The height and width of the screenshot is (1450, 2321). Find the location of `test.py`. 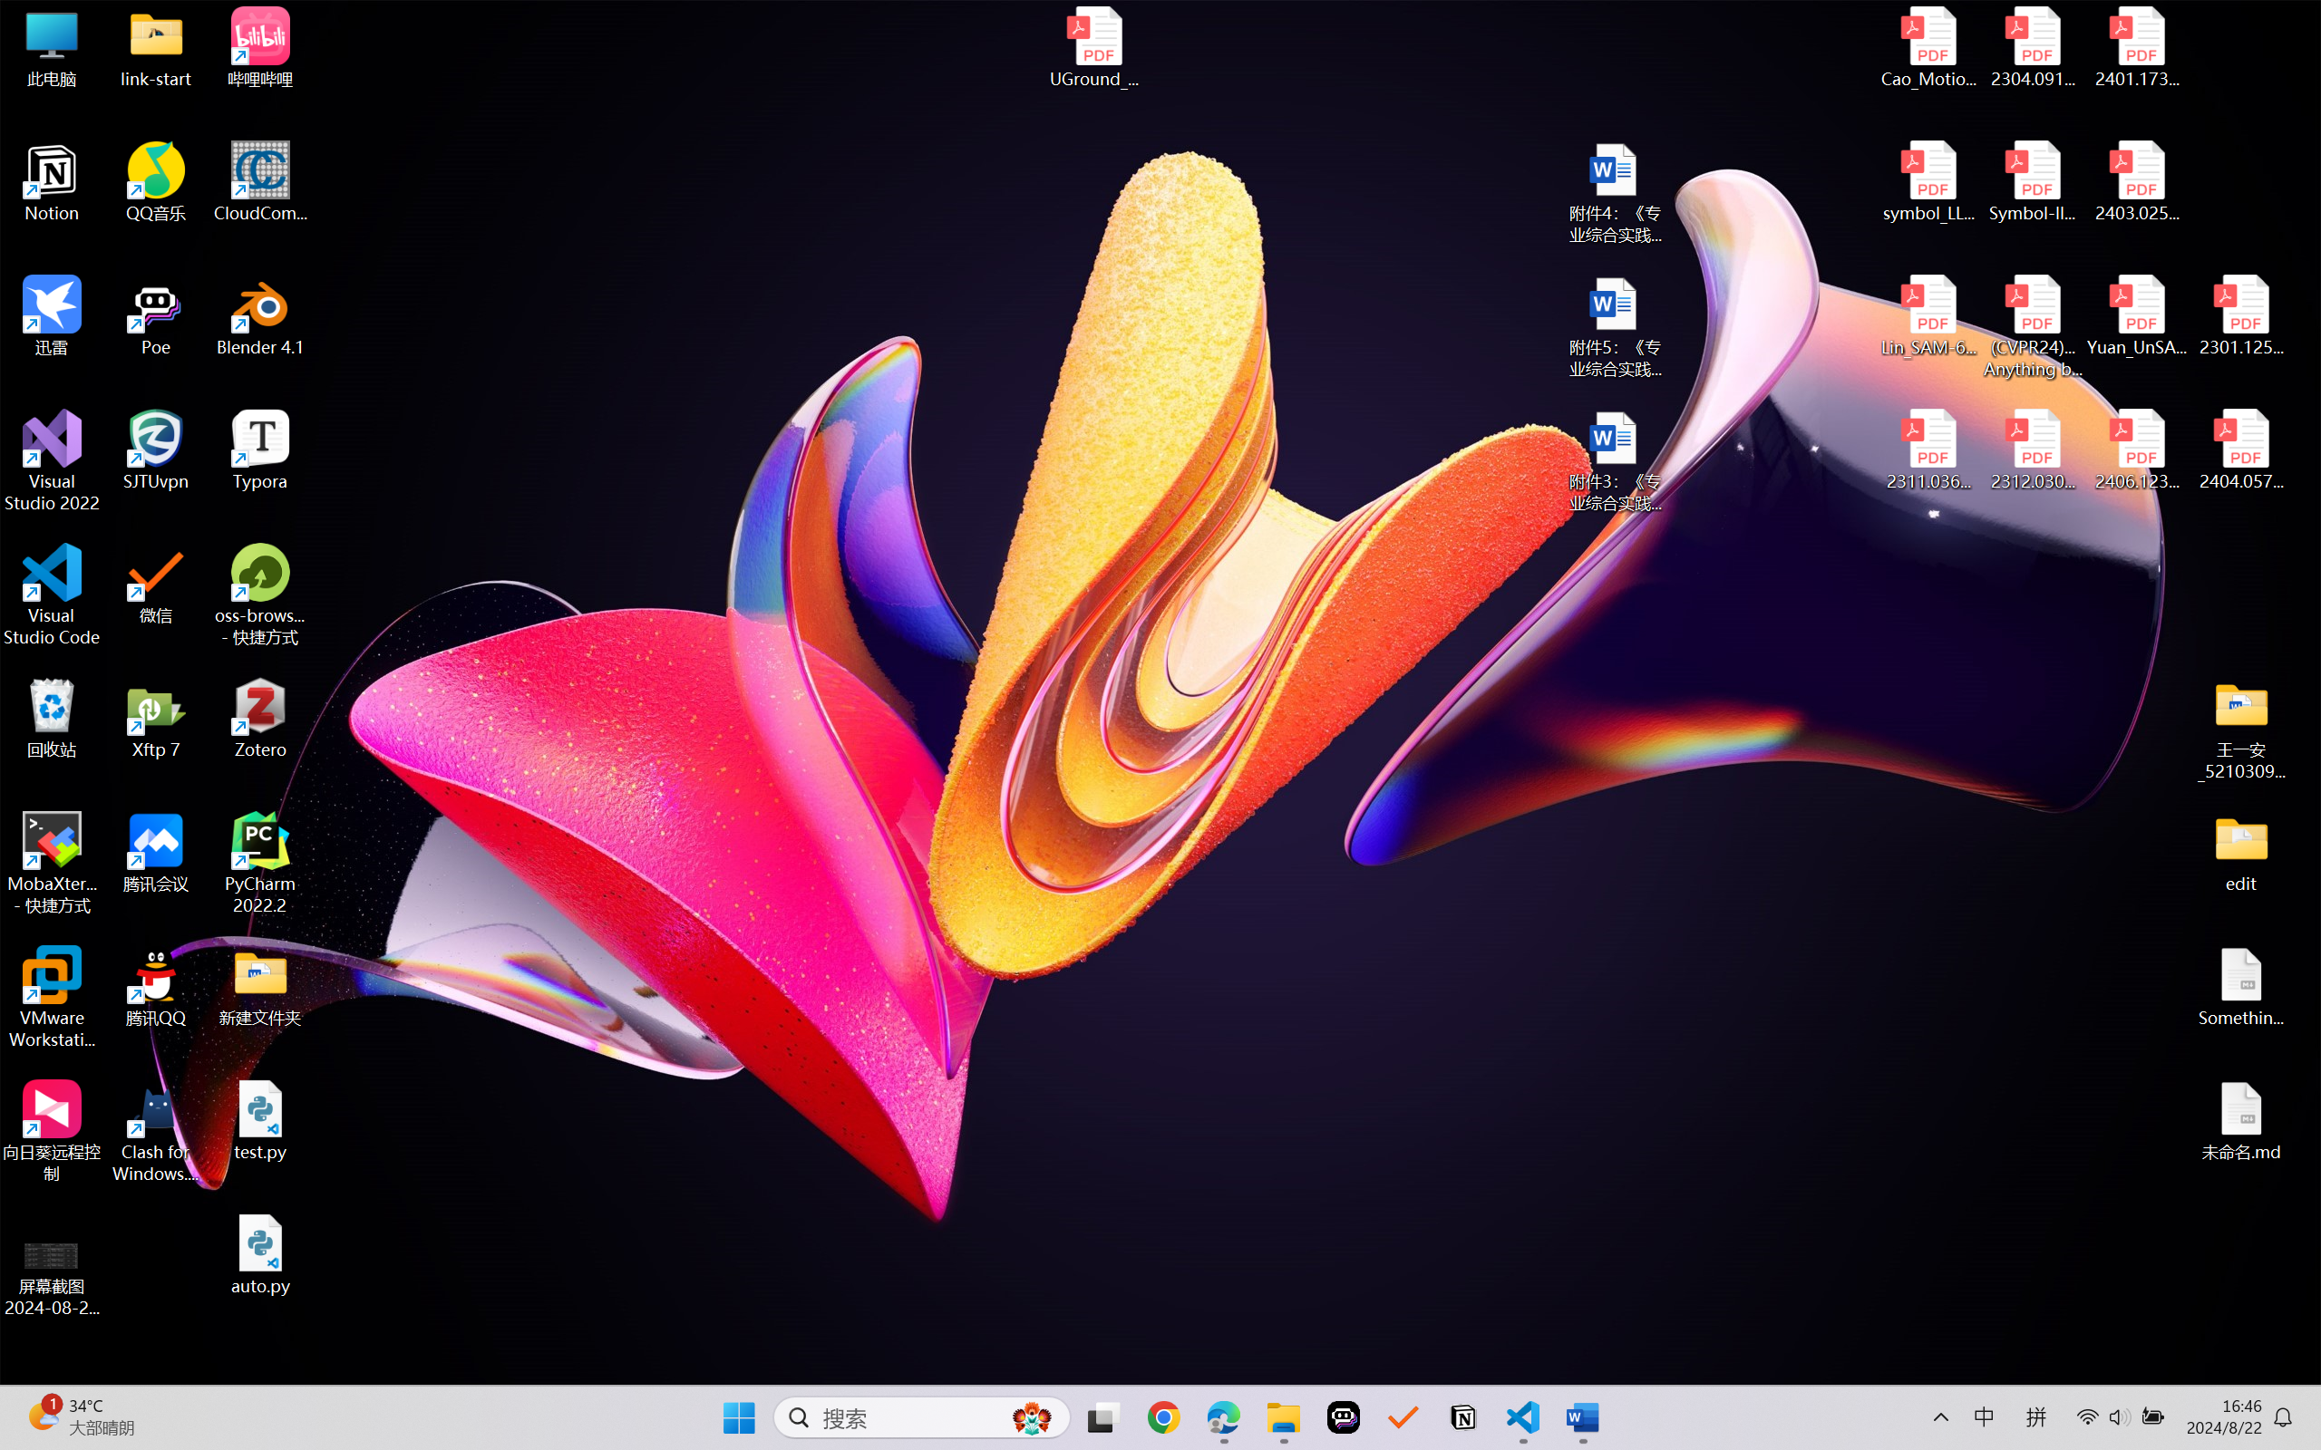

test.py is located at coordinates (261, 1120).